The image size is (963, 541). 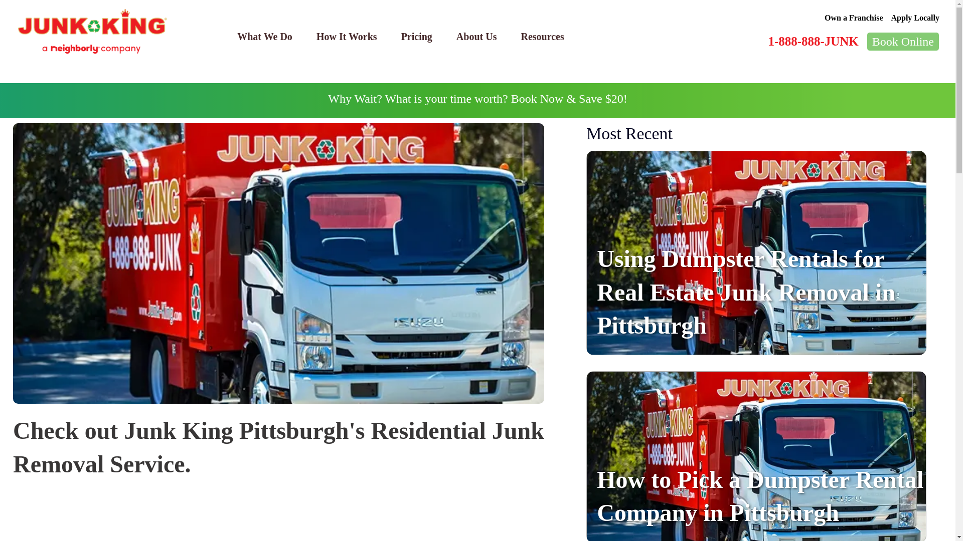 I want to click on Junk King, so click(x=92, y=32).